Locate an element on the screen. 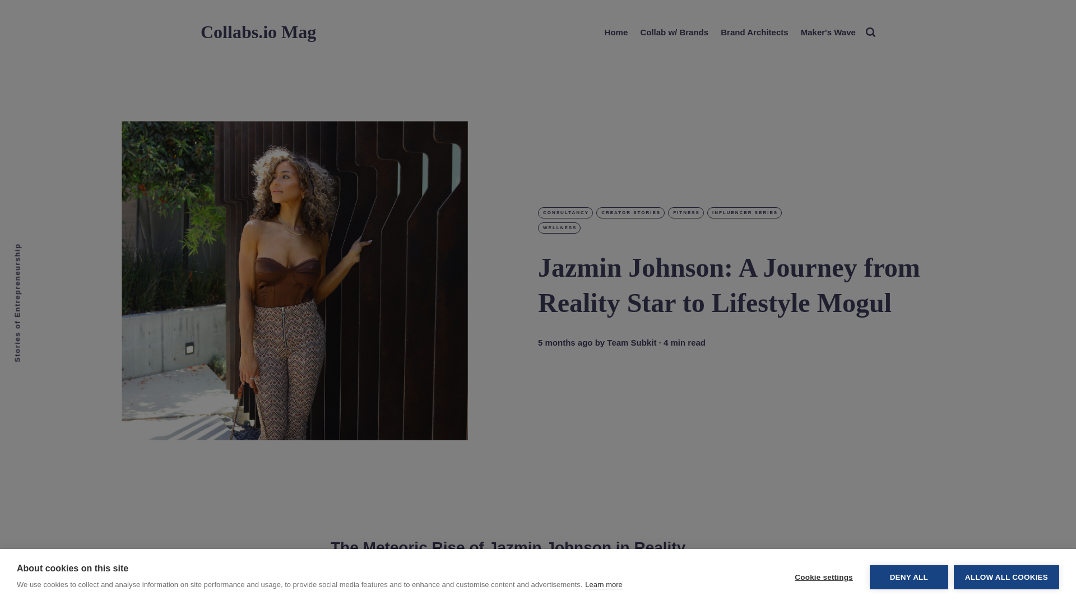 The image size is (1076, 605). FITNESS is located at coordinates (686, 213).